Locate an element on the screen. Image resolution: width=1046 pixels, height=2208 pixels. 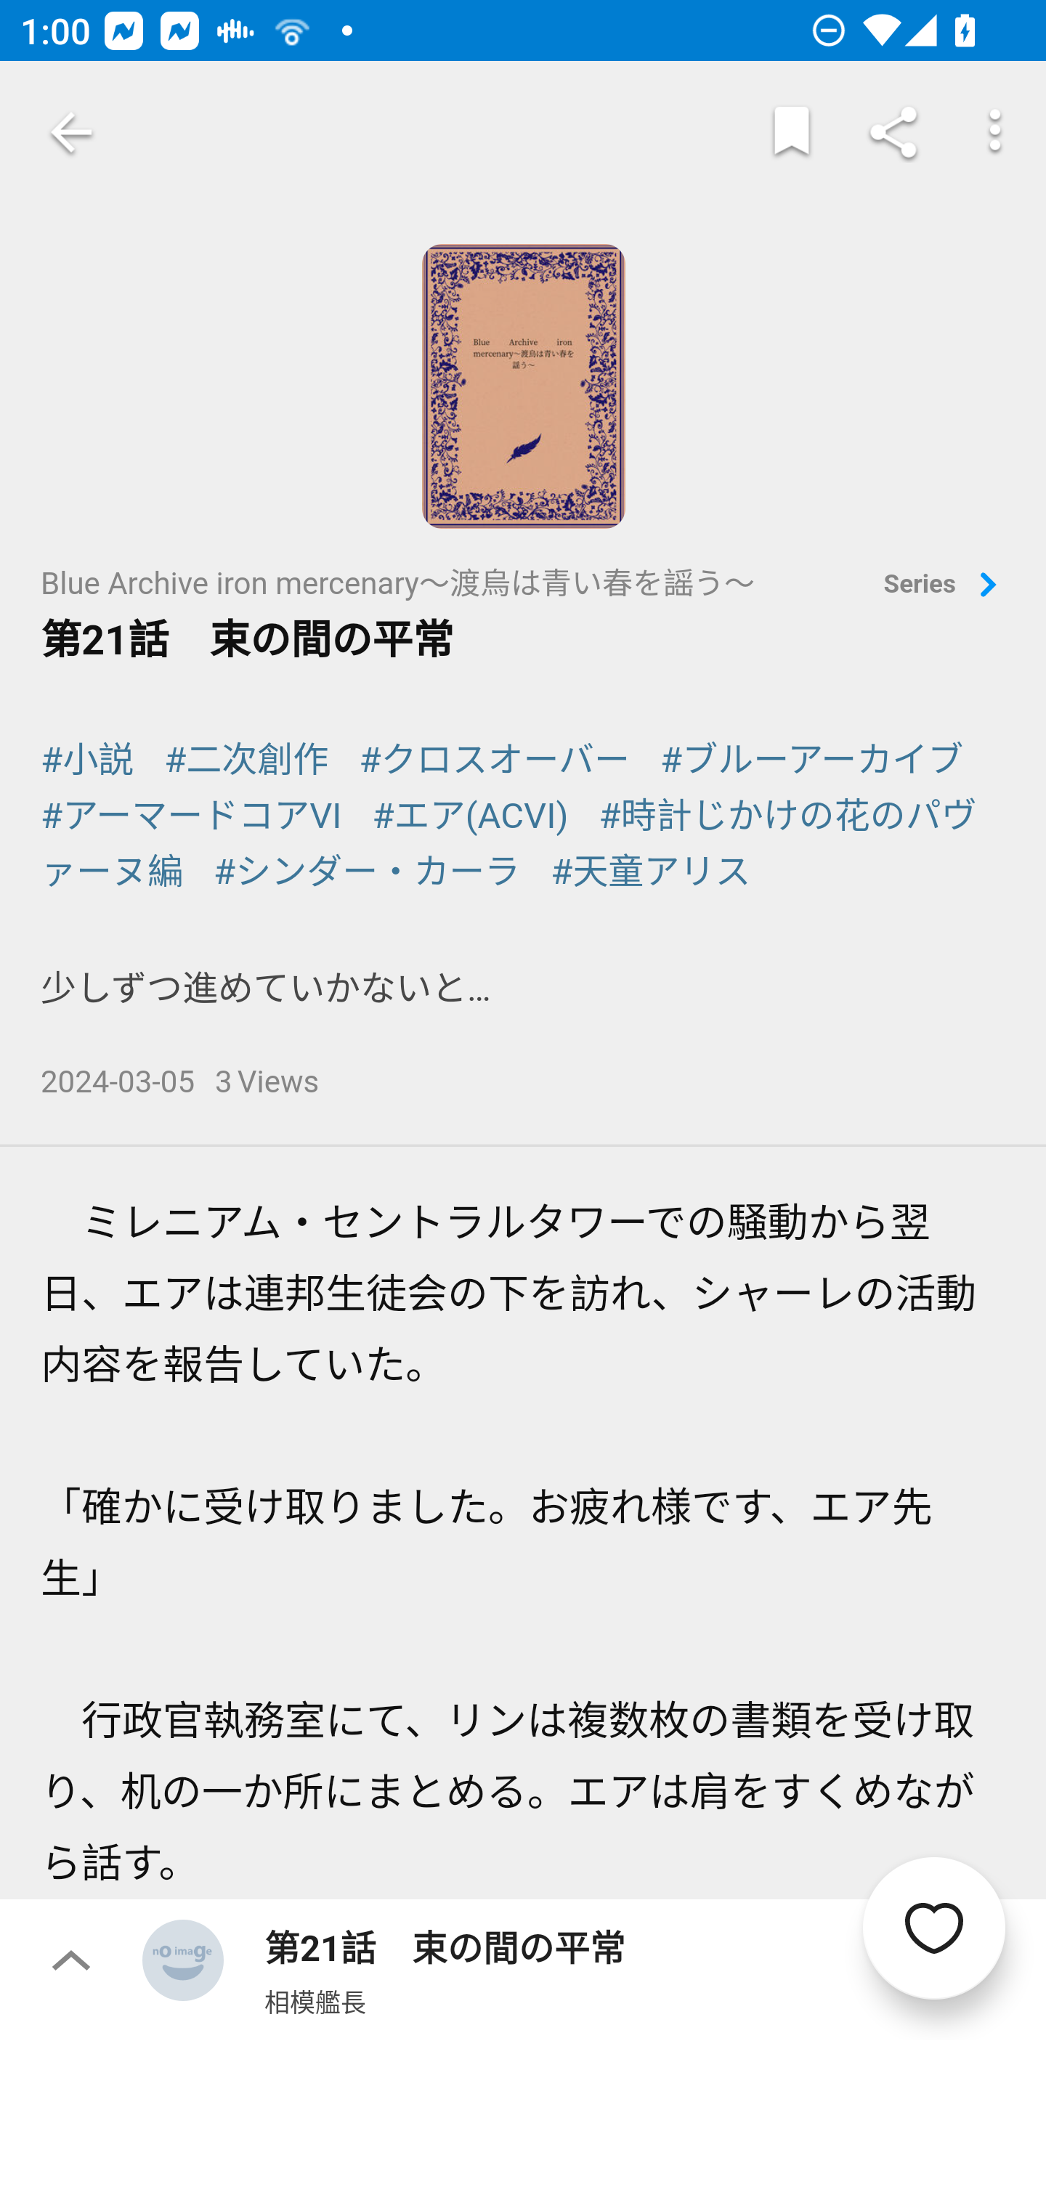
Share is located at coordinates (893, 132).